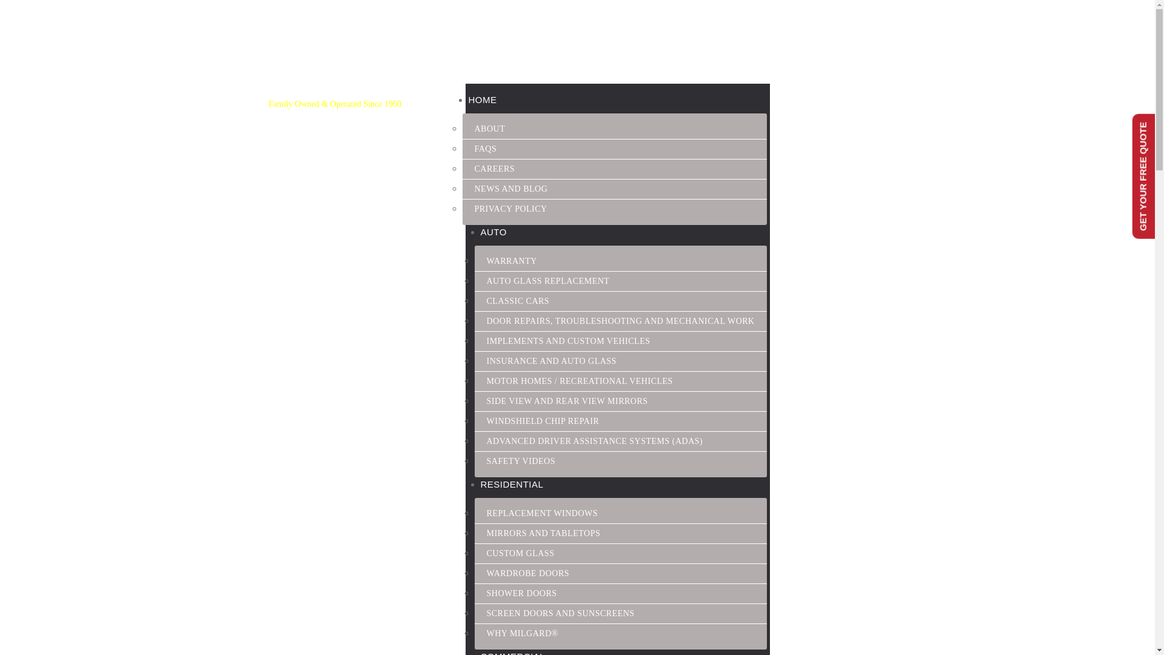  I want to click on PRIVACY POLICY, so click(510, 209).